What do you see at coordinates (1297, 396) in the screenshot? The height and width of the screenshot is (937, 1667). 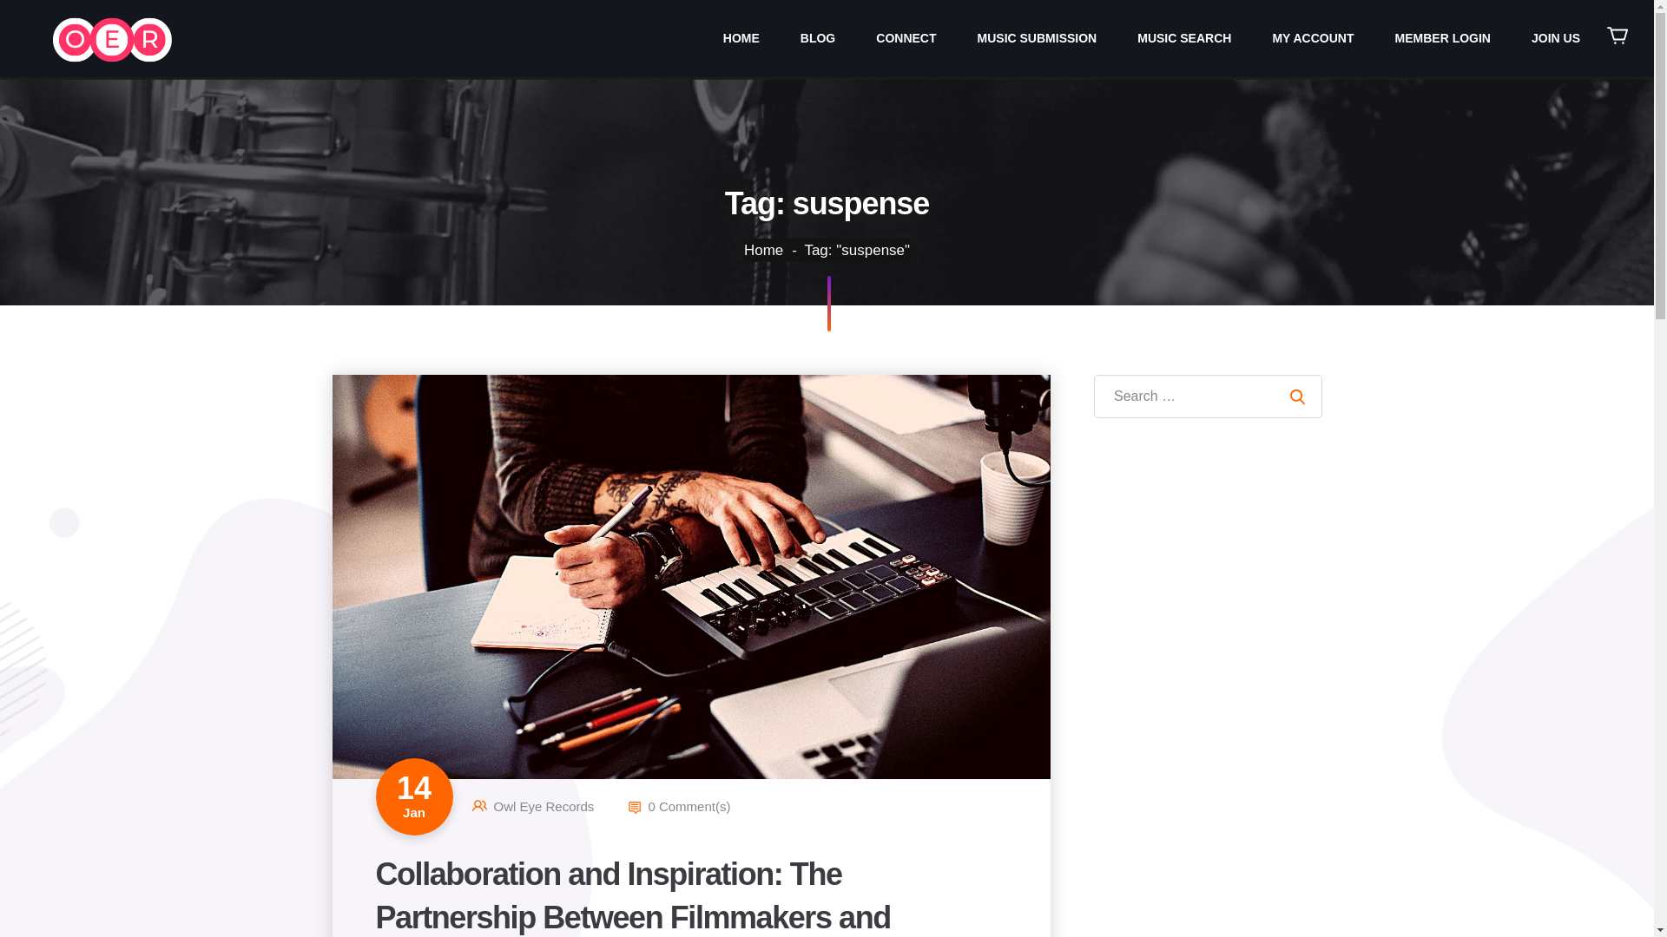 I see `Search` at bounding box center [1297, 396].